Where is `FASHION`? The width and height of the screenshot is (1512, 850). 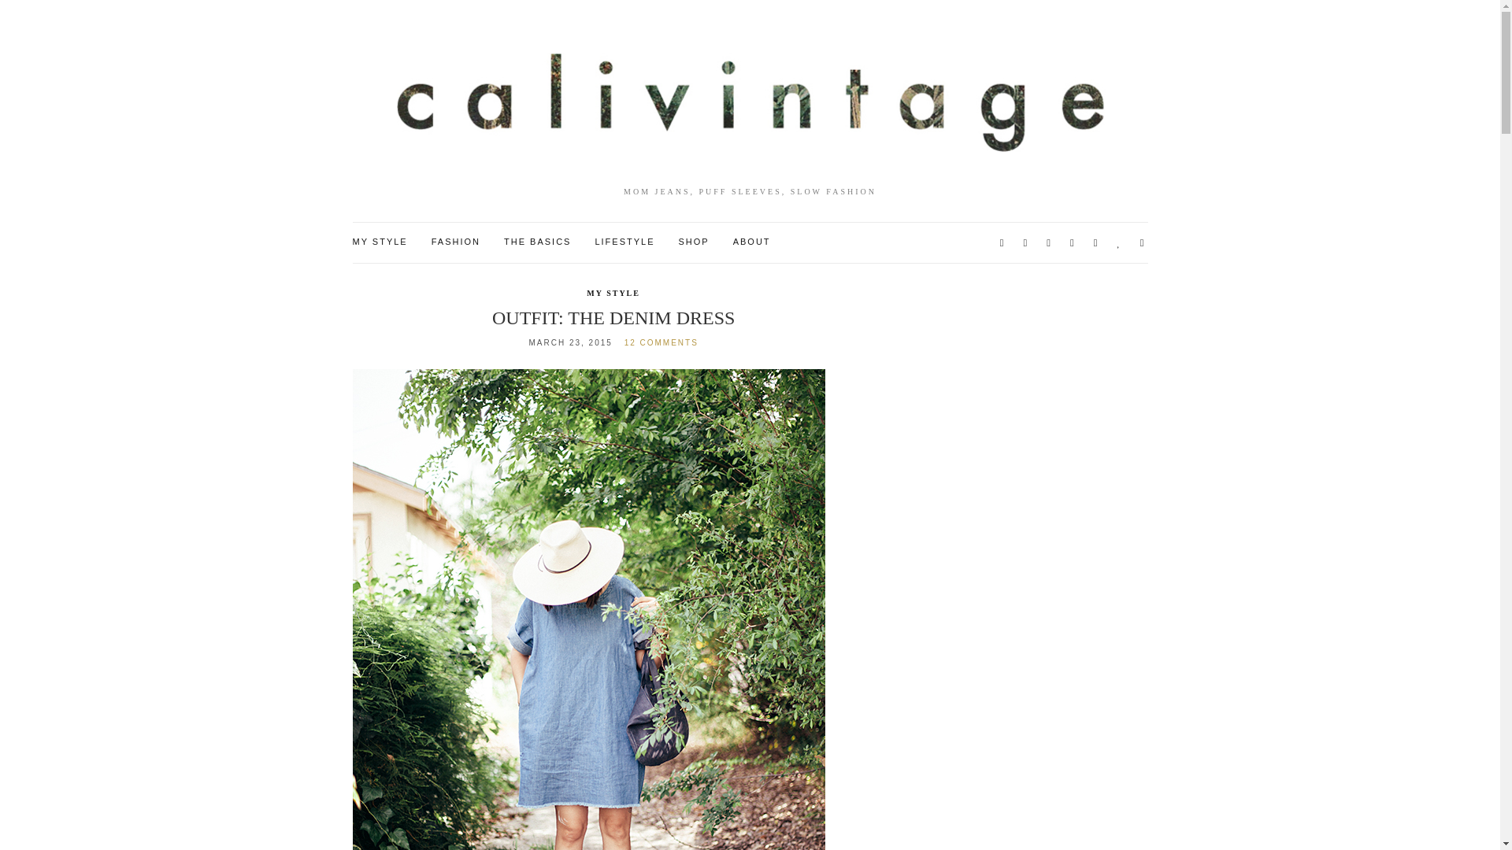 FASHION is located at coordinates (455, 242).